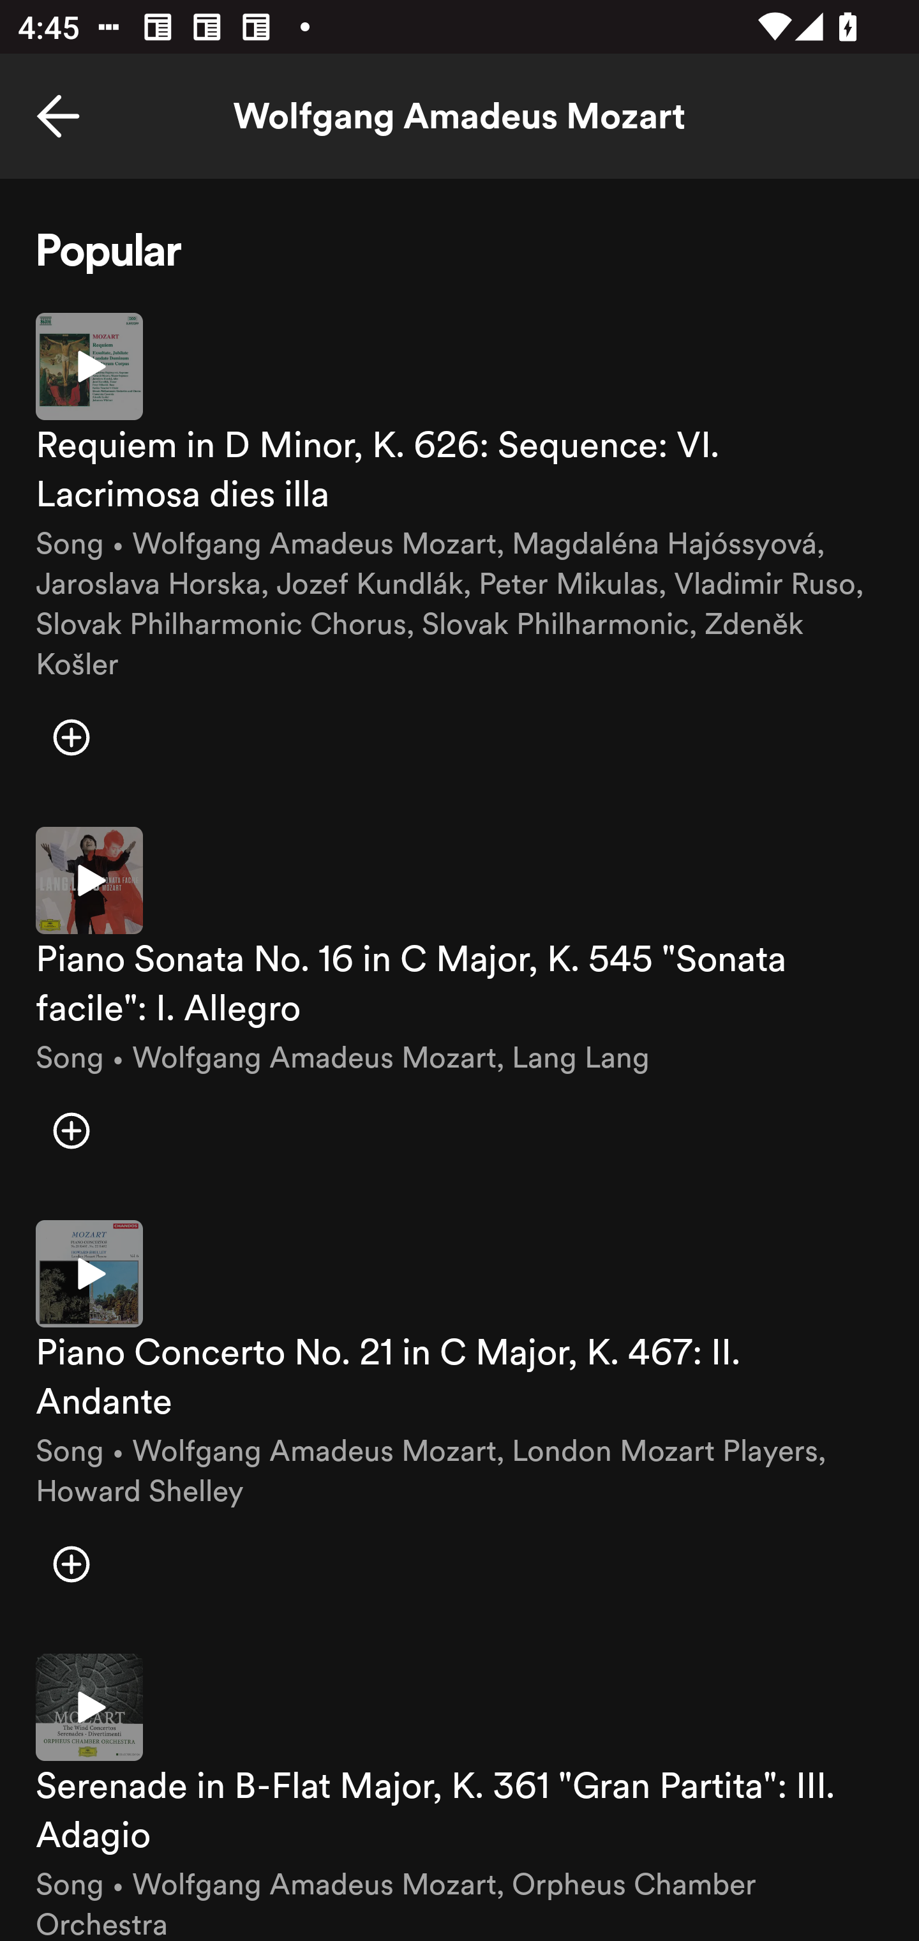 The height and width of the screenshot is (1941, 919). I want to click on Play preview, so click(89, 880).